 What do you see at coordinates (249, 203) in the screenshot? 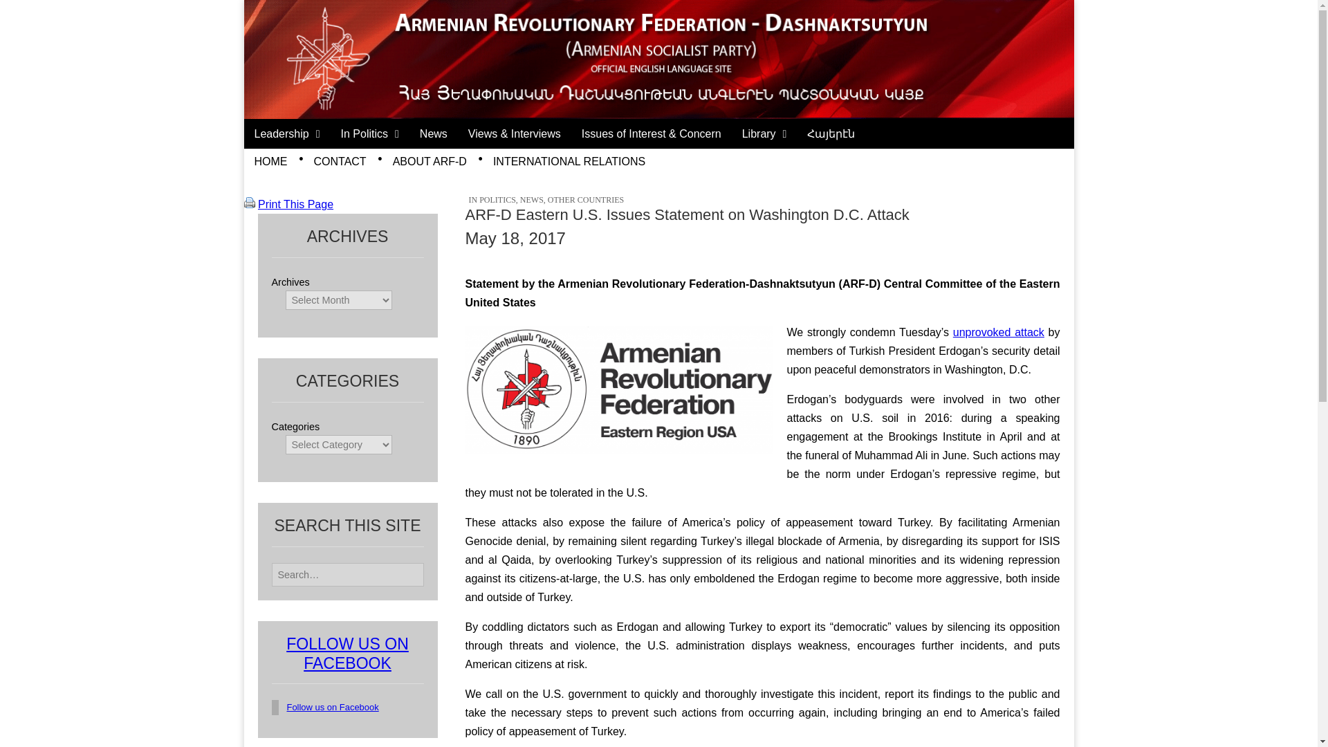
I see `Print This Page` at bounding box center [249, 203].